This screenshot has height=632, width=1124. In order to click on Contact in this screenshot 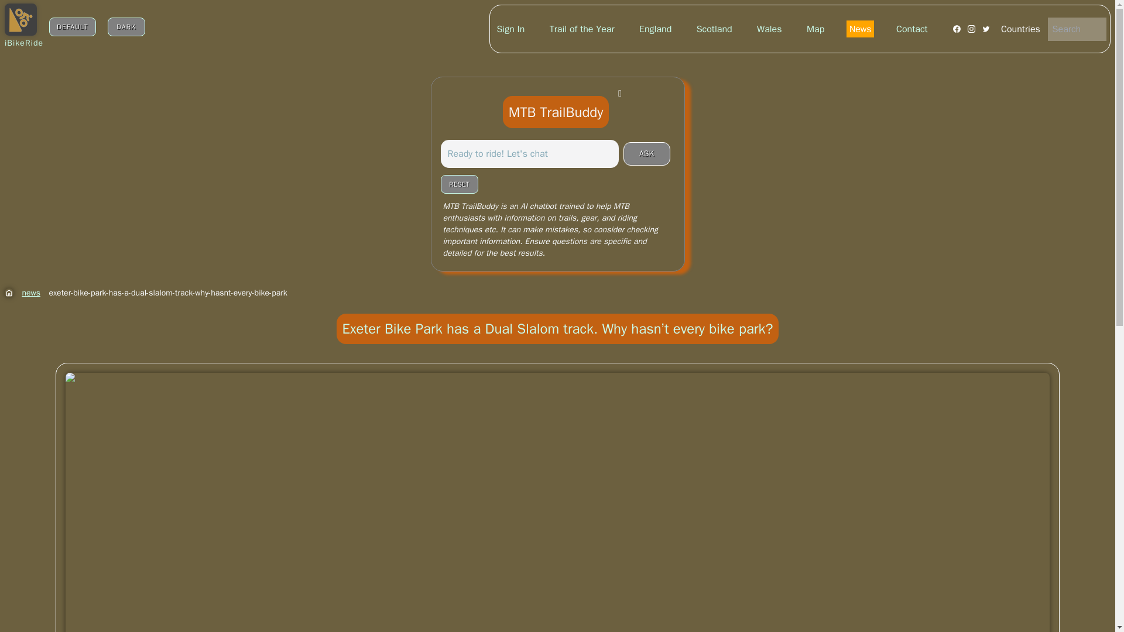, I will do `click(912, 29)`.